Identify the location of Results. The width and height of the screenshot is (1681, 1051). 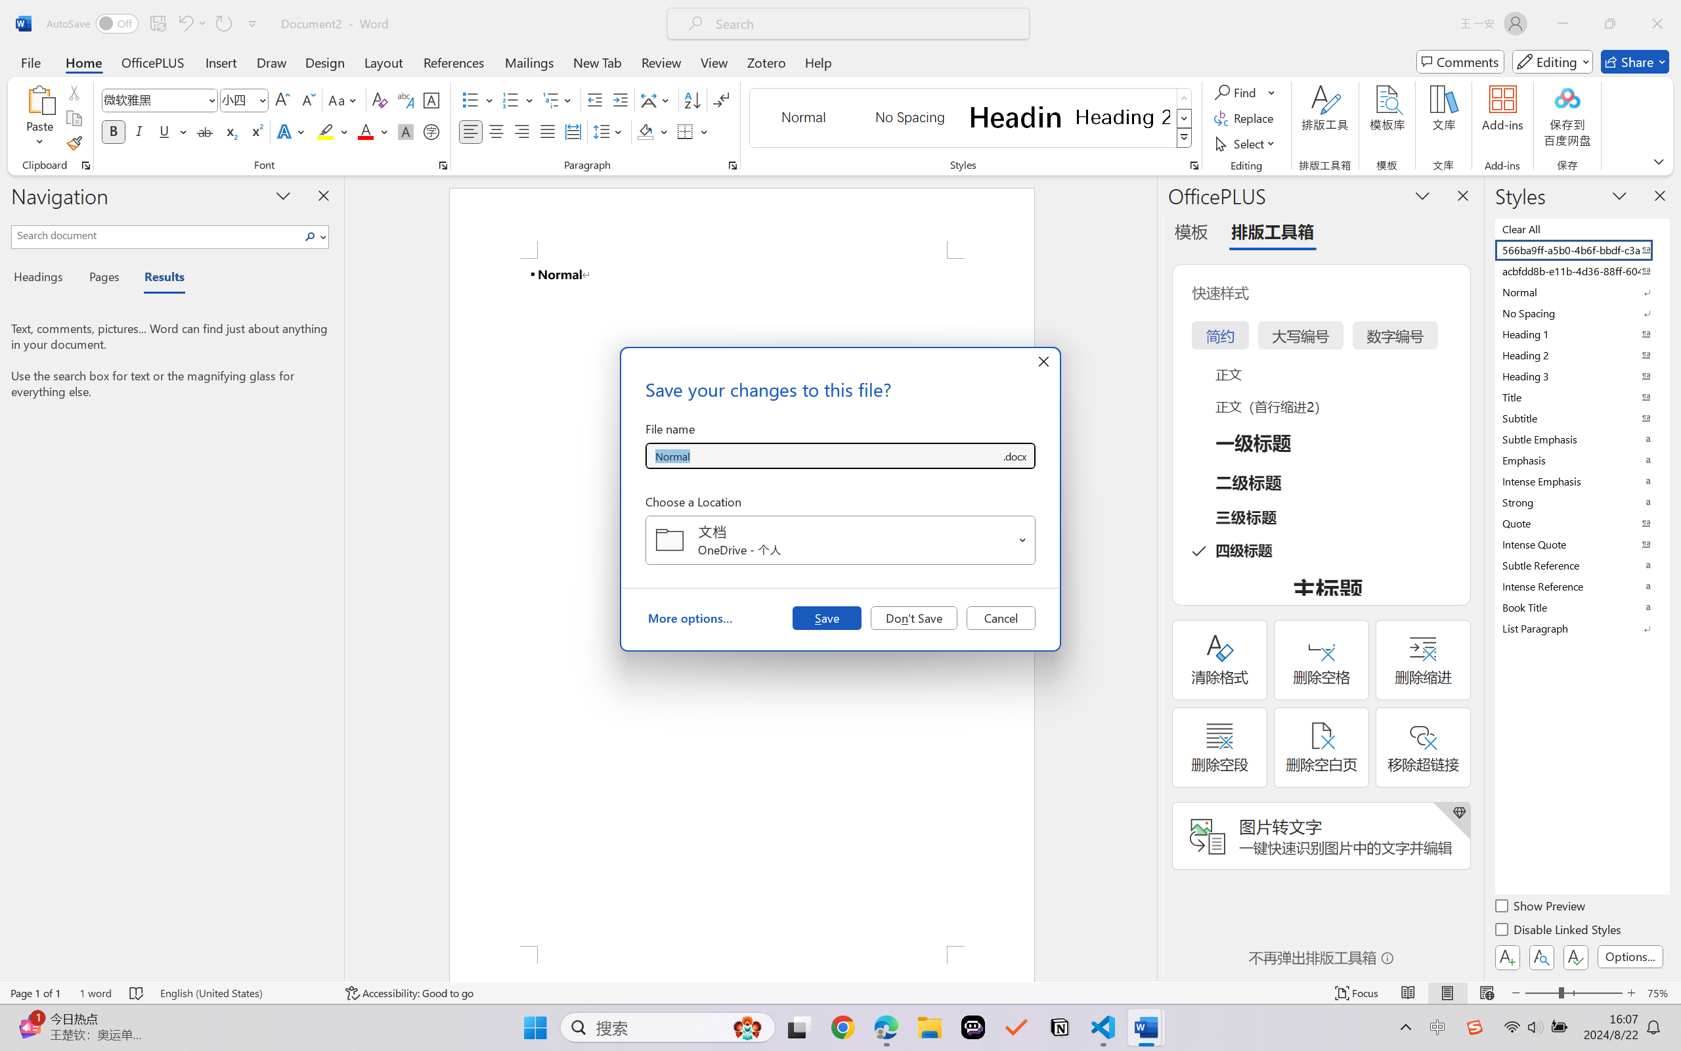
(158, 279).